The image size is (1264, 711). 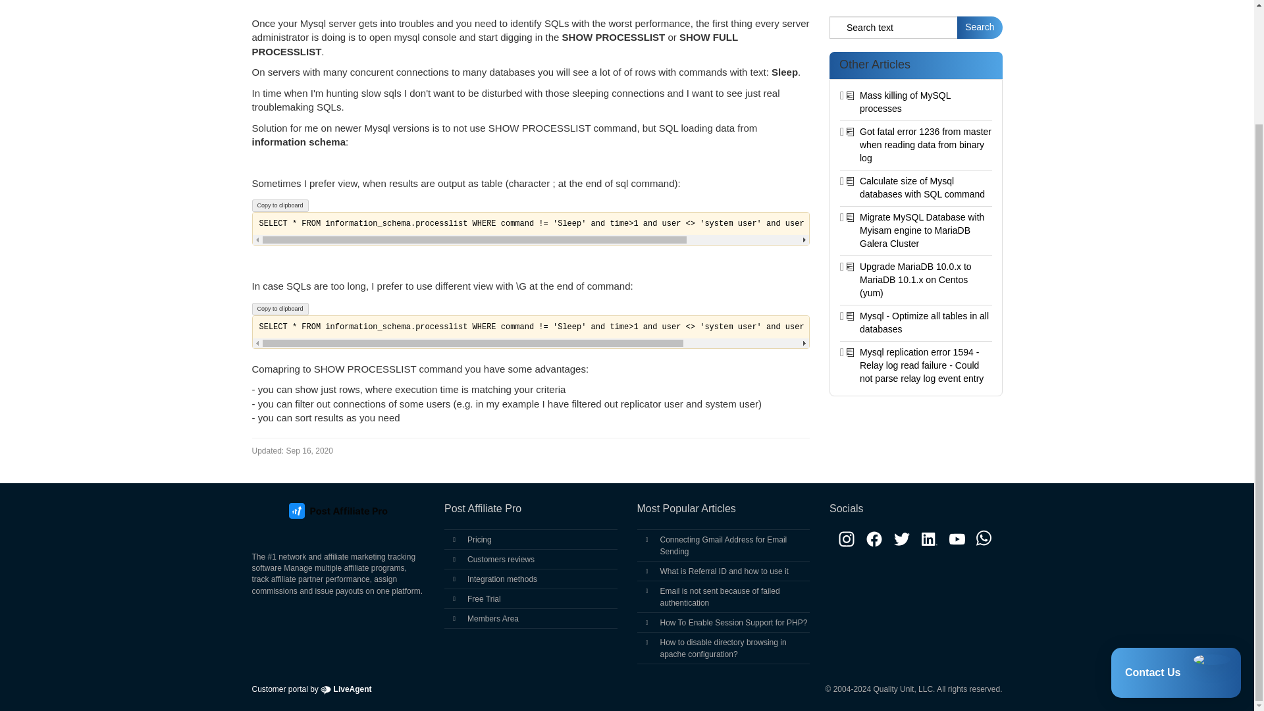 What do you see at coordinates (492, 619) in the screenshot?
I see `Members Area` at bounding box center [492, 619].